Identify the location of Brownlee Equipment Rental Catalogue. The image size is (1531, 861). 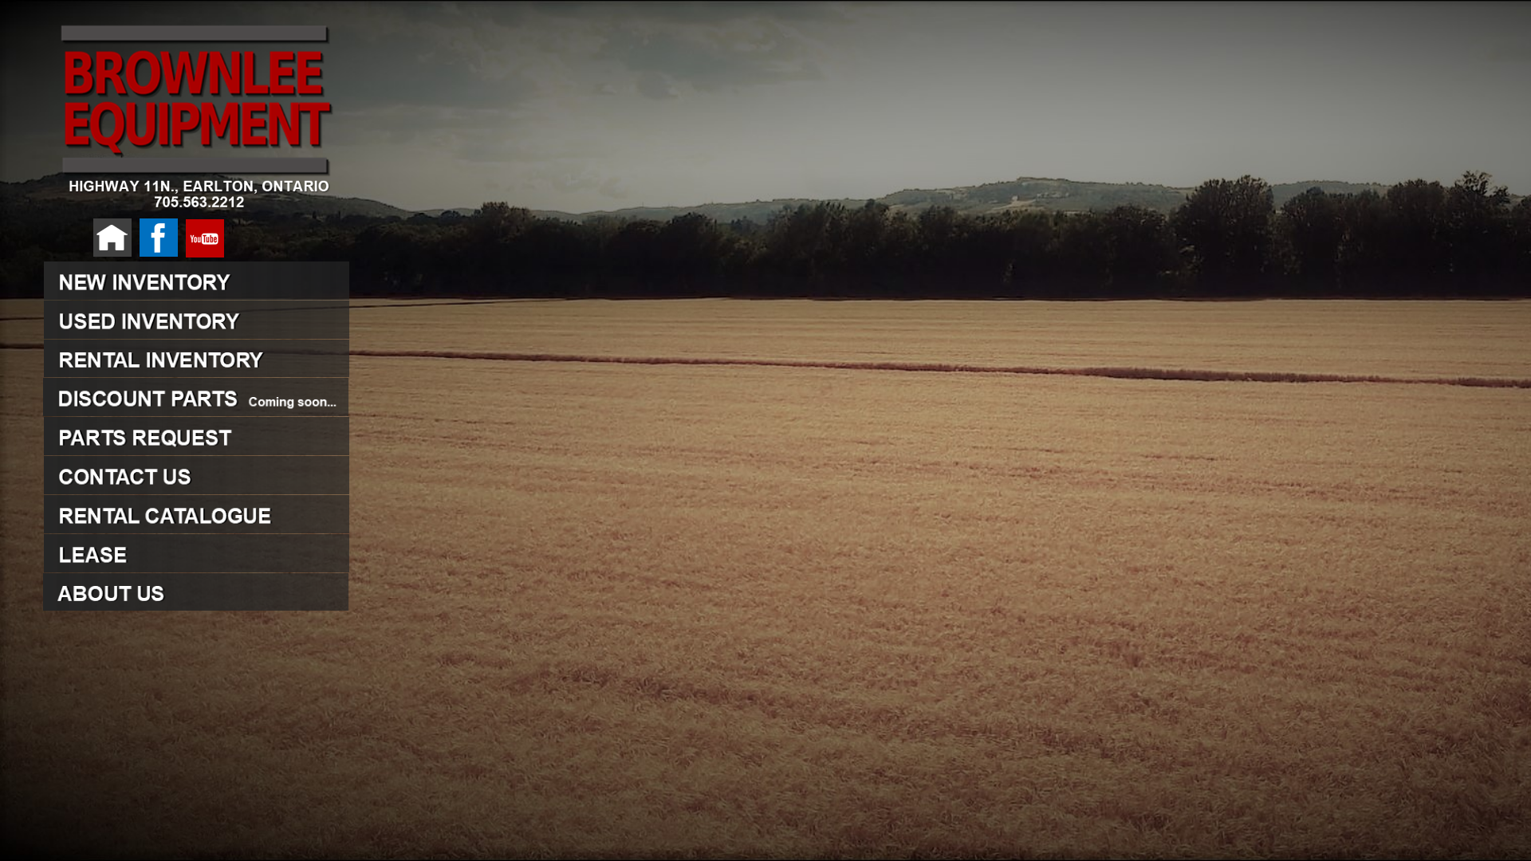
(196, 513).